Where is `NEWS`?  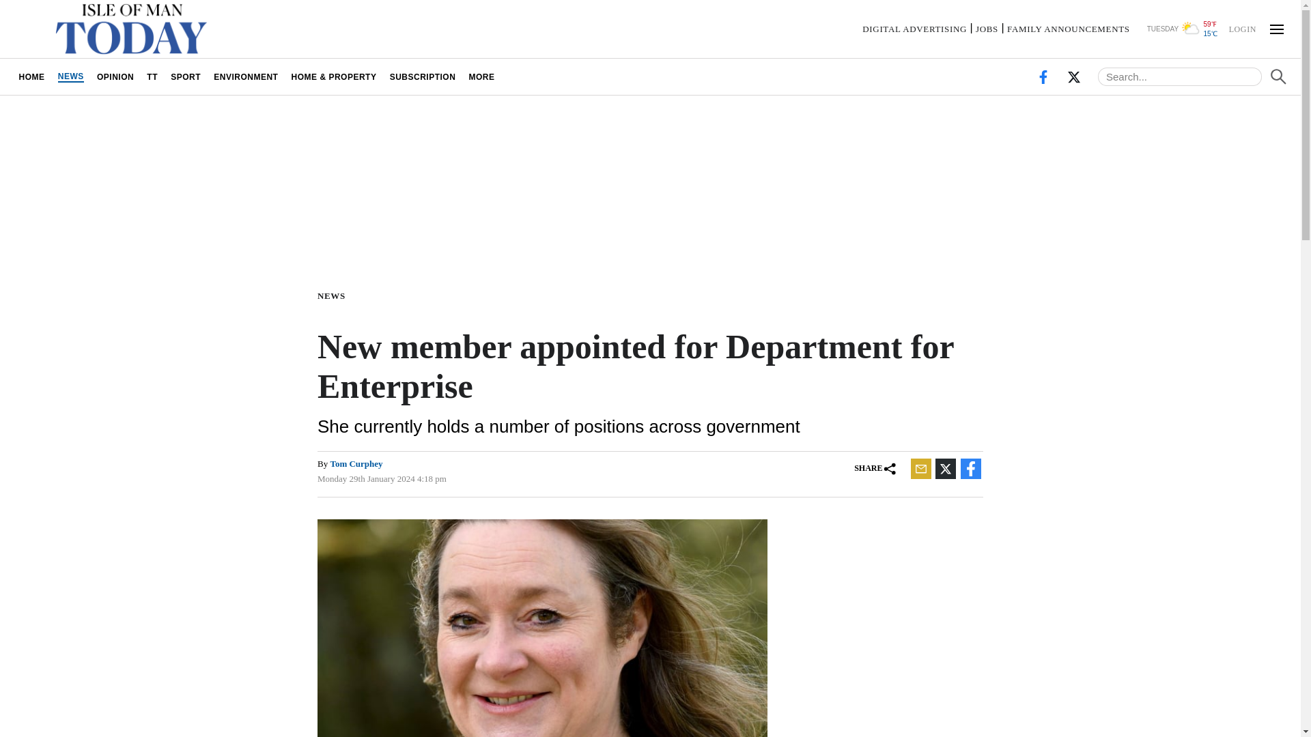 NEWS is located at coordinates (70, 76).